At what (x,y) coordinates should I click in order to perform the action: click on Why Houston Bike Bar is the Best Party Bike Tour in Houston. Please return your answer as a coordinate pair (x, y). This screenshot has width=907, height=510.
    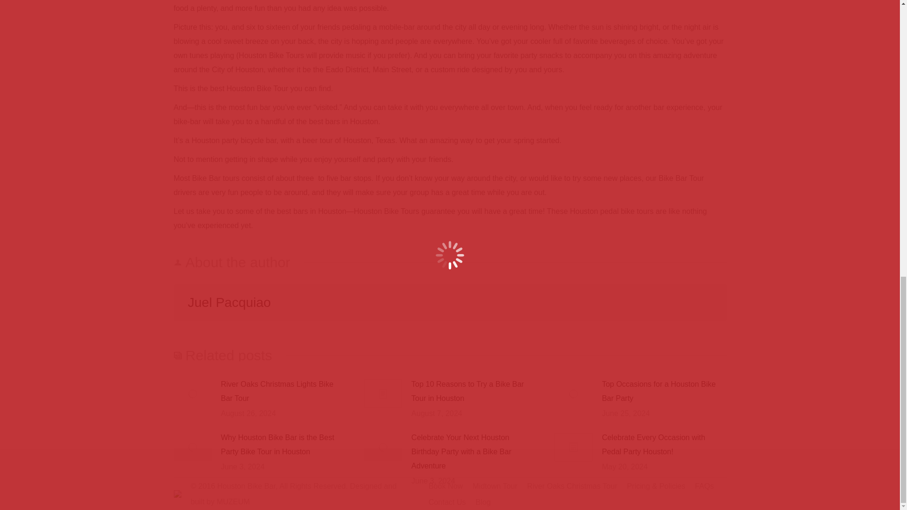
    Looking at the image, I should click on (283, 445).